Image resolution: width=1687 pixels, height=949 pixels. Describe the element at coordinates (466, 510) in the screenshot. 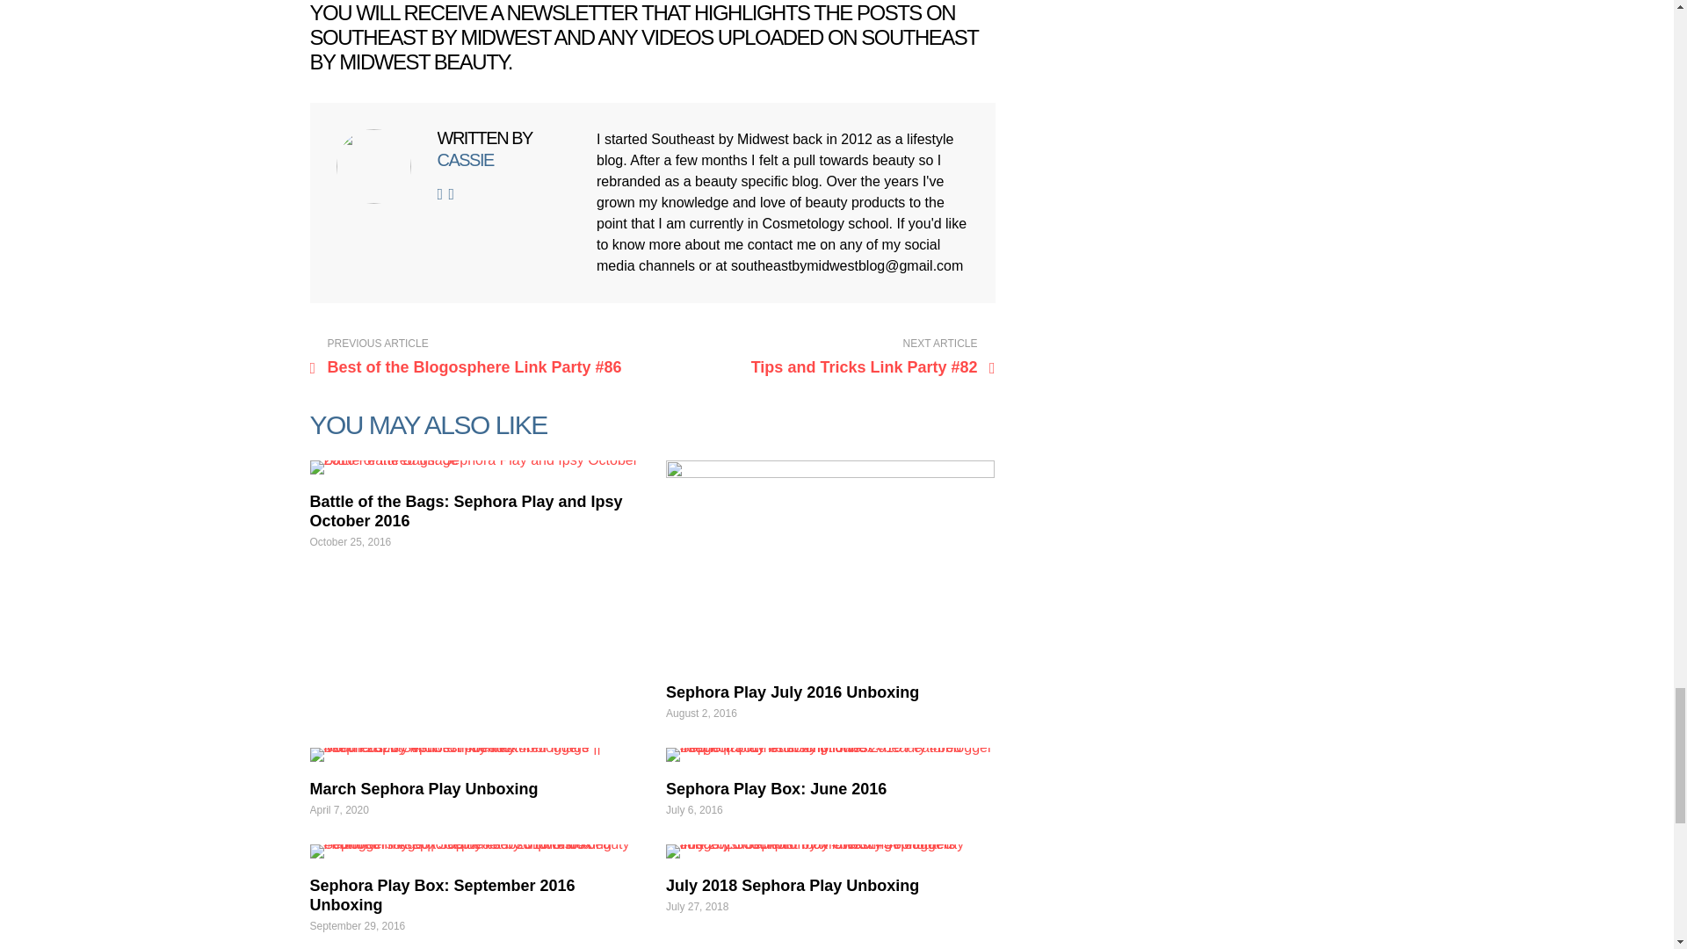

I see `Battle of the Bags: Sephora Play and Ipsy October 2016` at that location.